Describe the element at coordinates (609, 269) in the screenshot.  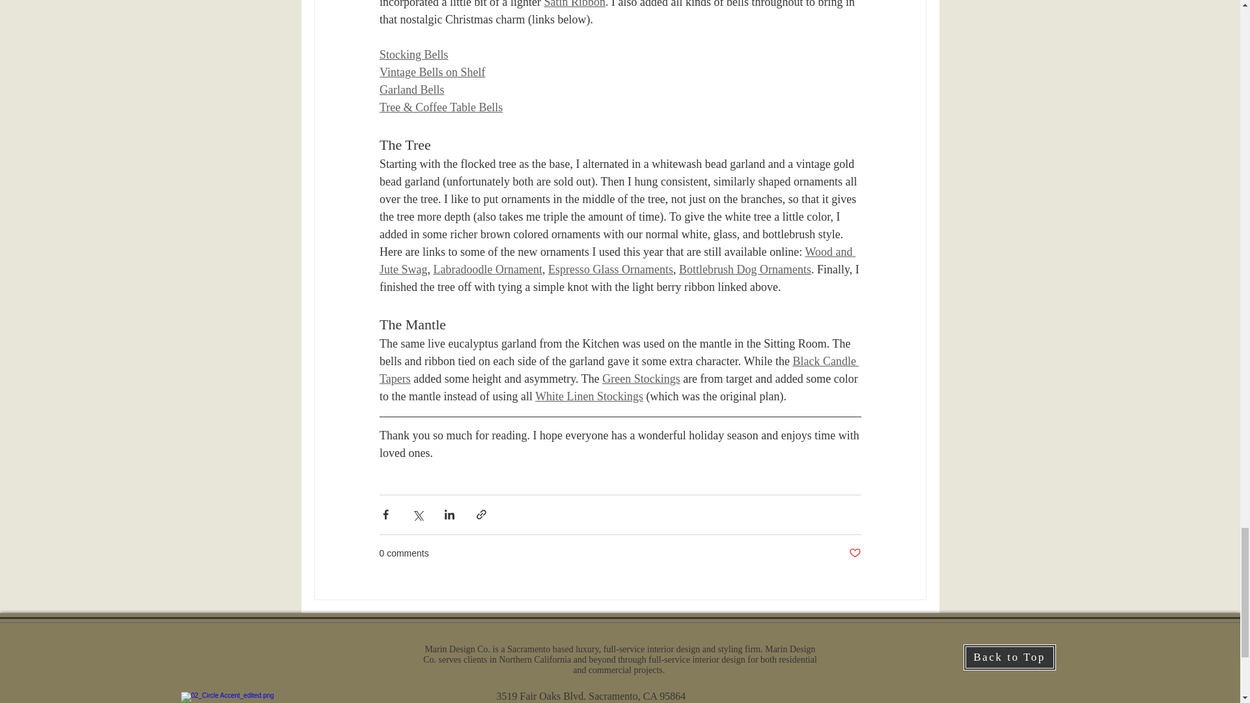
I see `Espresso Glass Ornaments` at that location.